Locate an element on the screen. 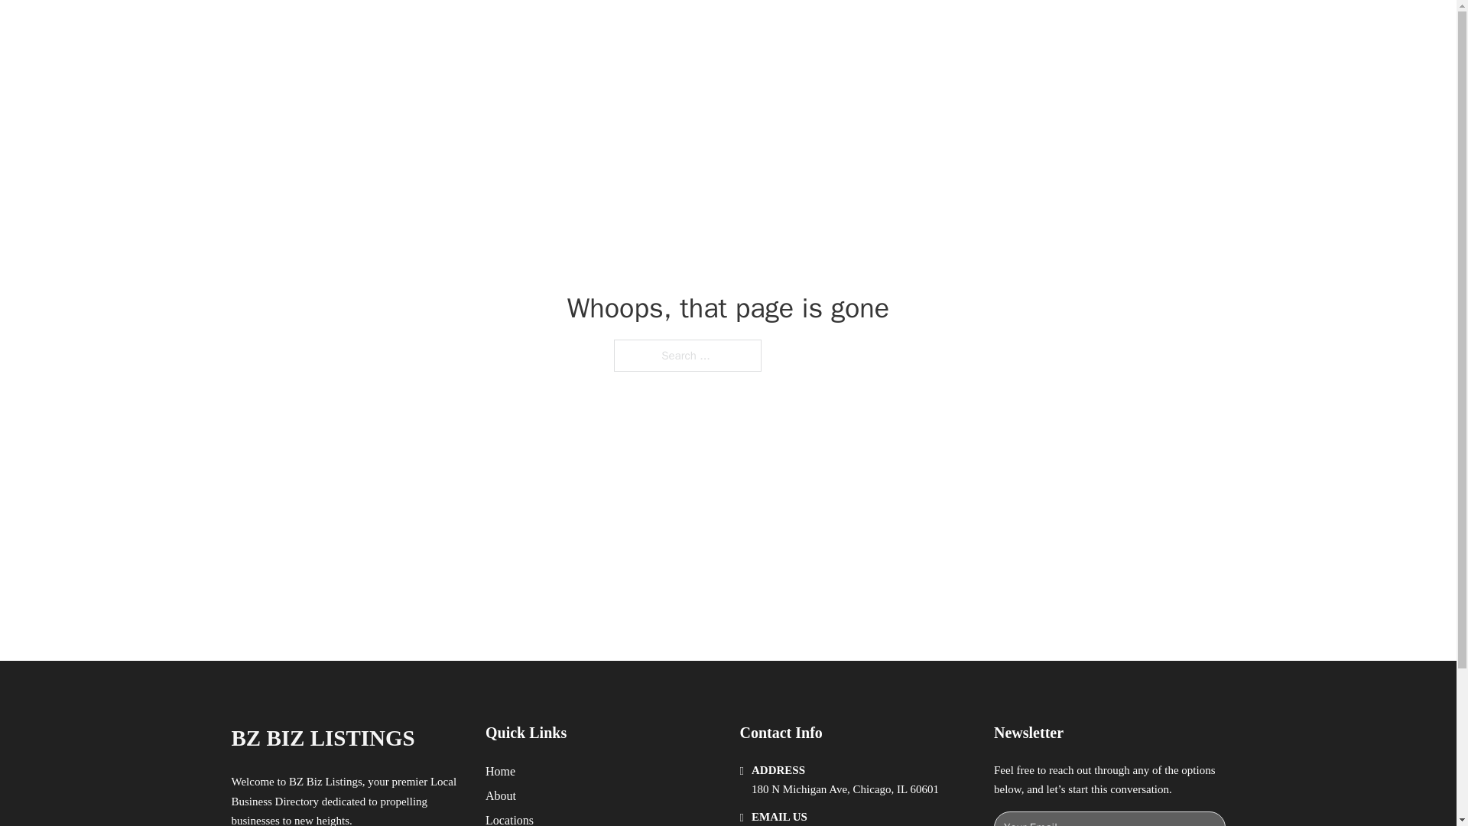 Image resolution: width=1468 pixels, height=826 pixels. Home is located at coordinates (500, 771).